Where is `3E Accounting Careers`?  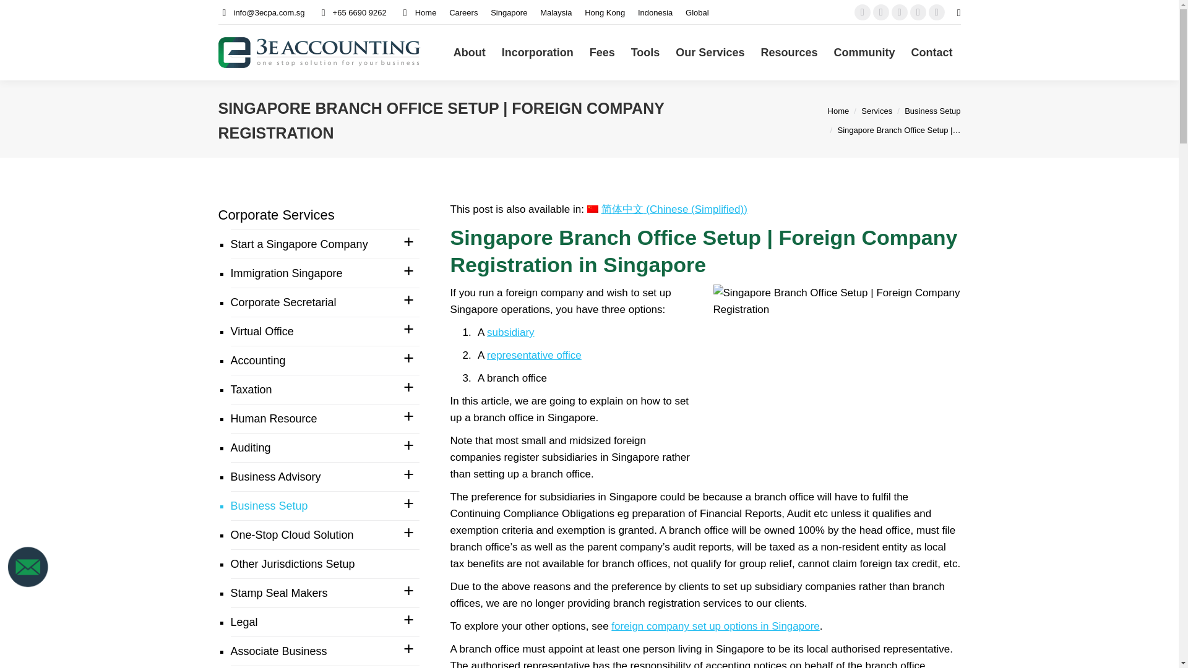 3E Accounting Careers is located at coordinates (463, 12).